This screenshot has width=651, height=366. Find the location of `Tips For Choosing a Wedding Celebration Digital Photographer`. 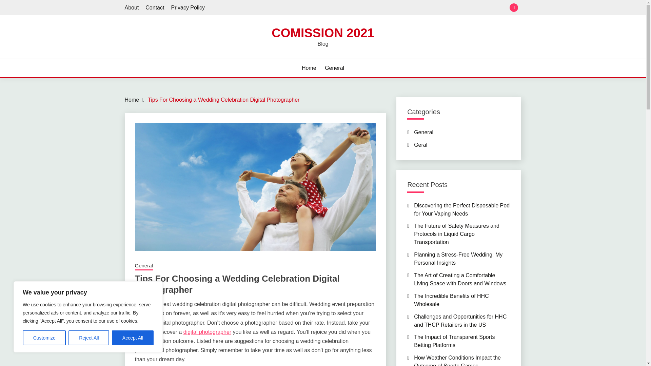

Tips For Choosing a Wedding Celebration Digital Photographer is located at coordinates (223, 100).